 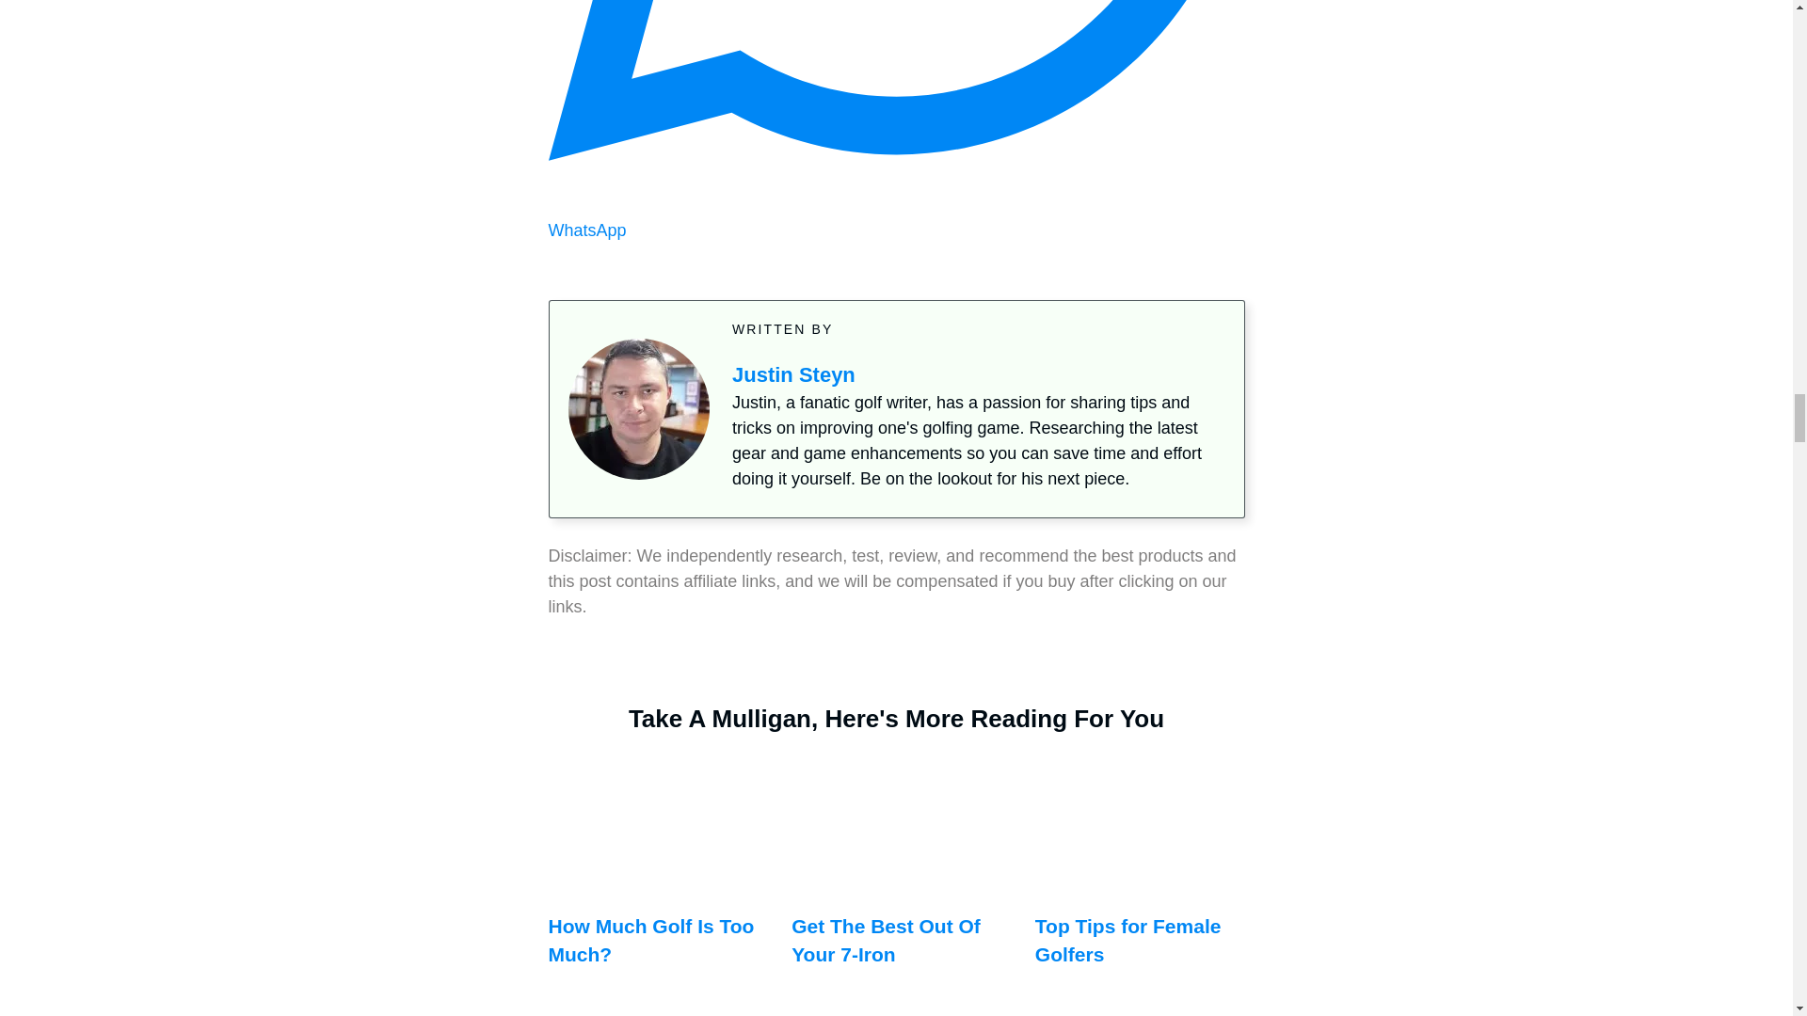 What do you see at coordinates (792, 374) in the screenshot?
I see `Justin Steyn` at bounding box center [792, 374].